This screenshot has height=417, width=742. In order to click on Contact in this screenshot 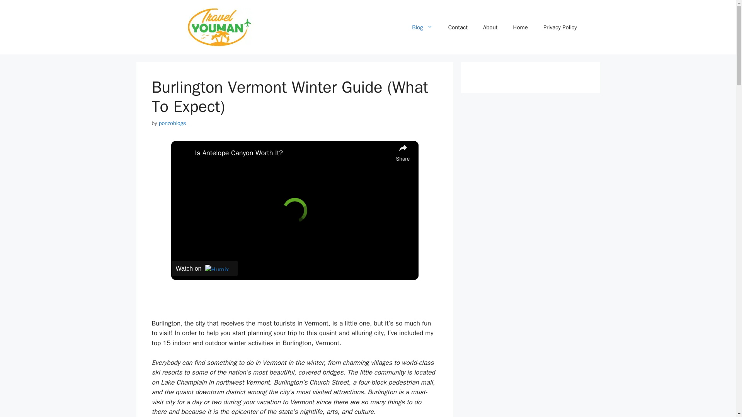, I will do `click(458, 27)`.